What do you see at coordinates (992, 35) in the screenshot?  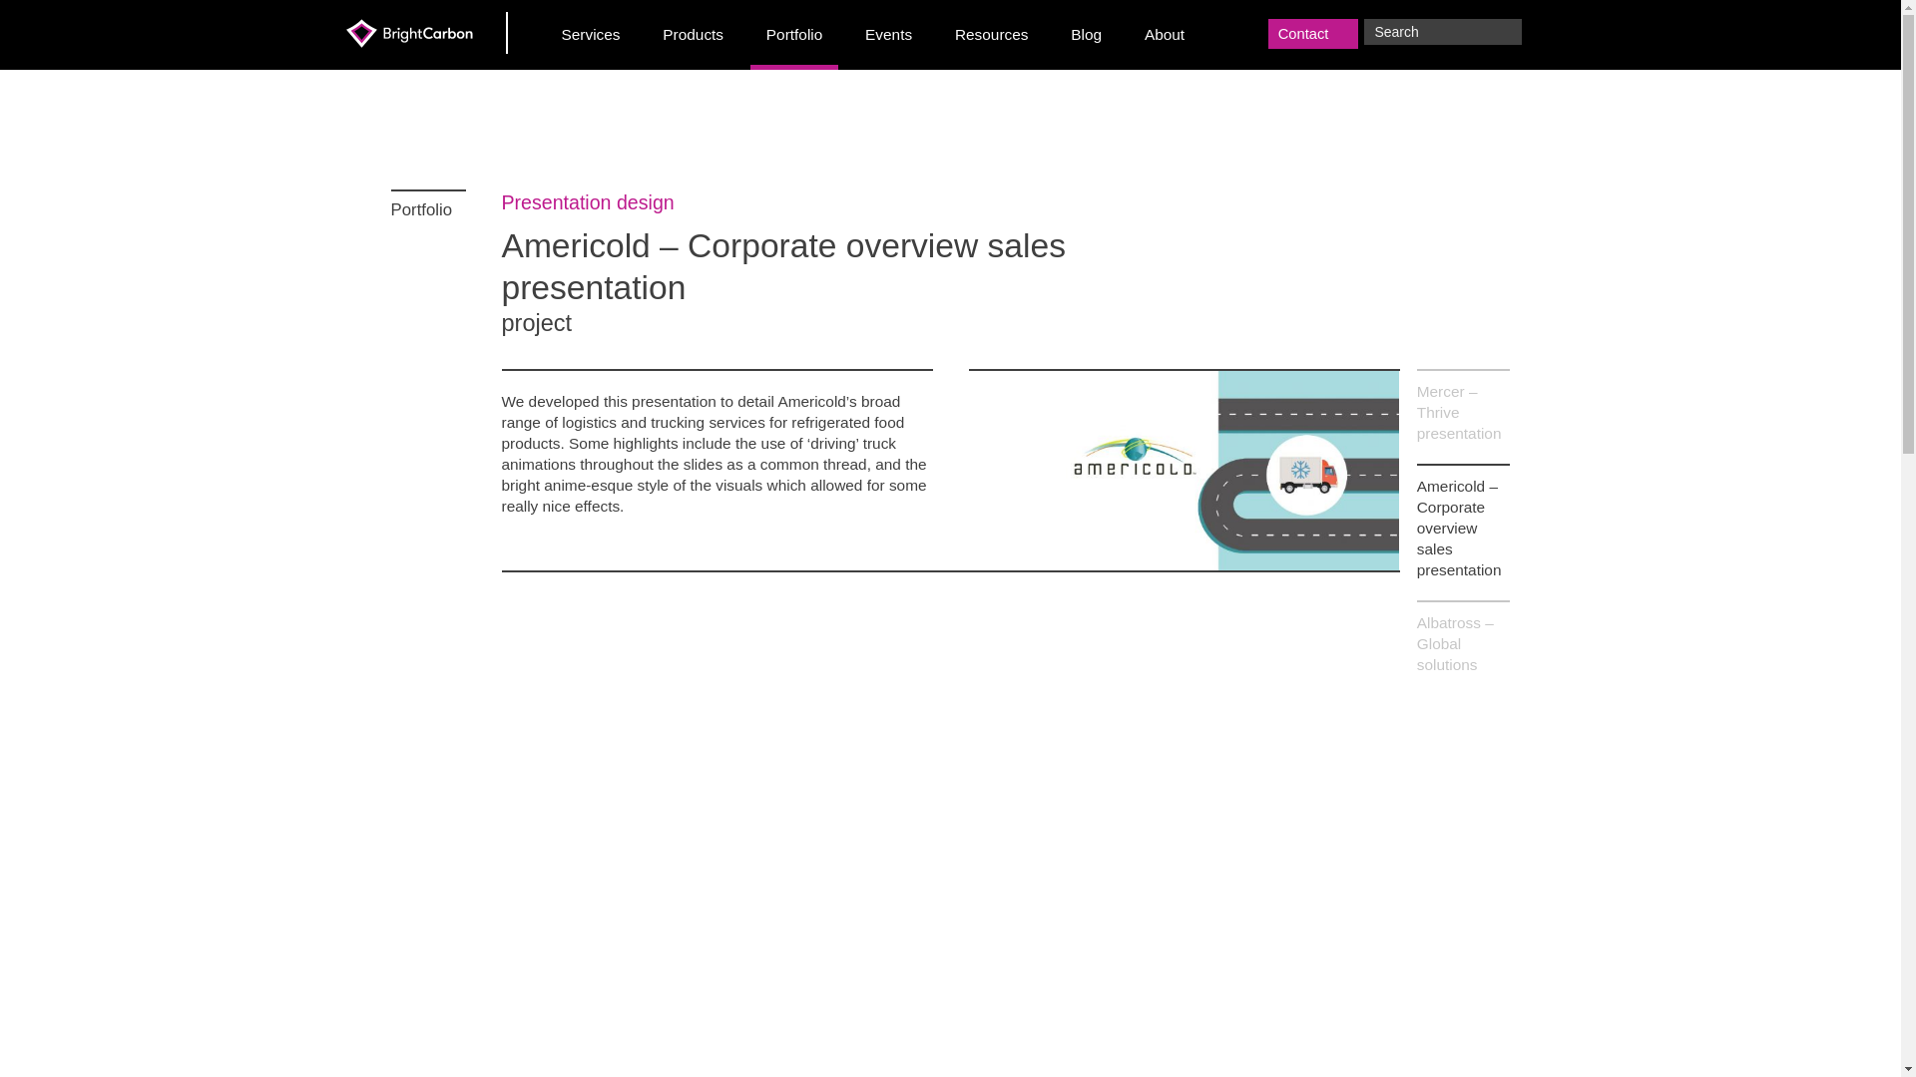 I see `Resources` at bounding box center [992, 35].